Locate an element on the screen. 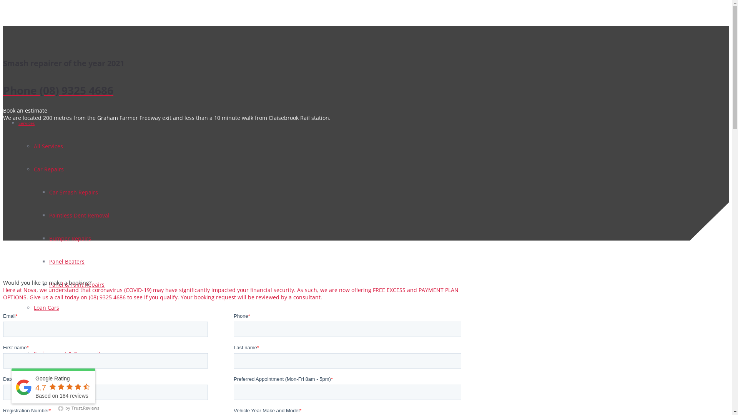 The height and width of the screenshot is (415, 738). Services is located at coordinates (27, 123).